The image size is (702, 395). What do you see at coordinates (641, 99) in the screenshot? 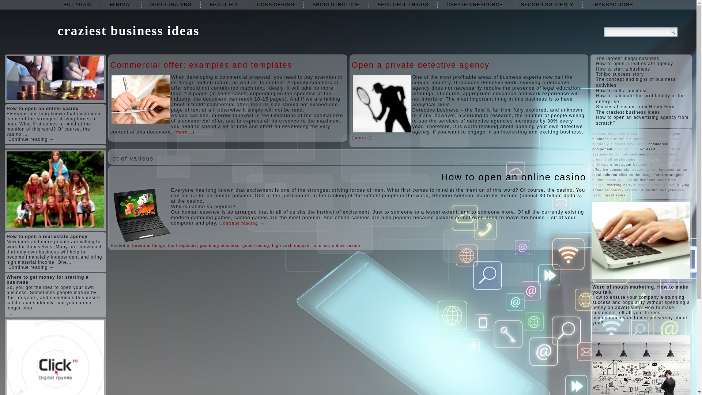
I see `How to calculate the profitability of the enterprise` at bounding box center [641, 99].